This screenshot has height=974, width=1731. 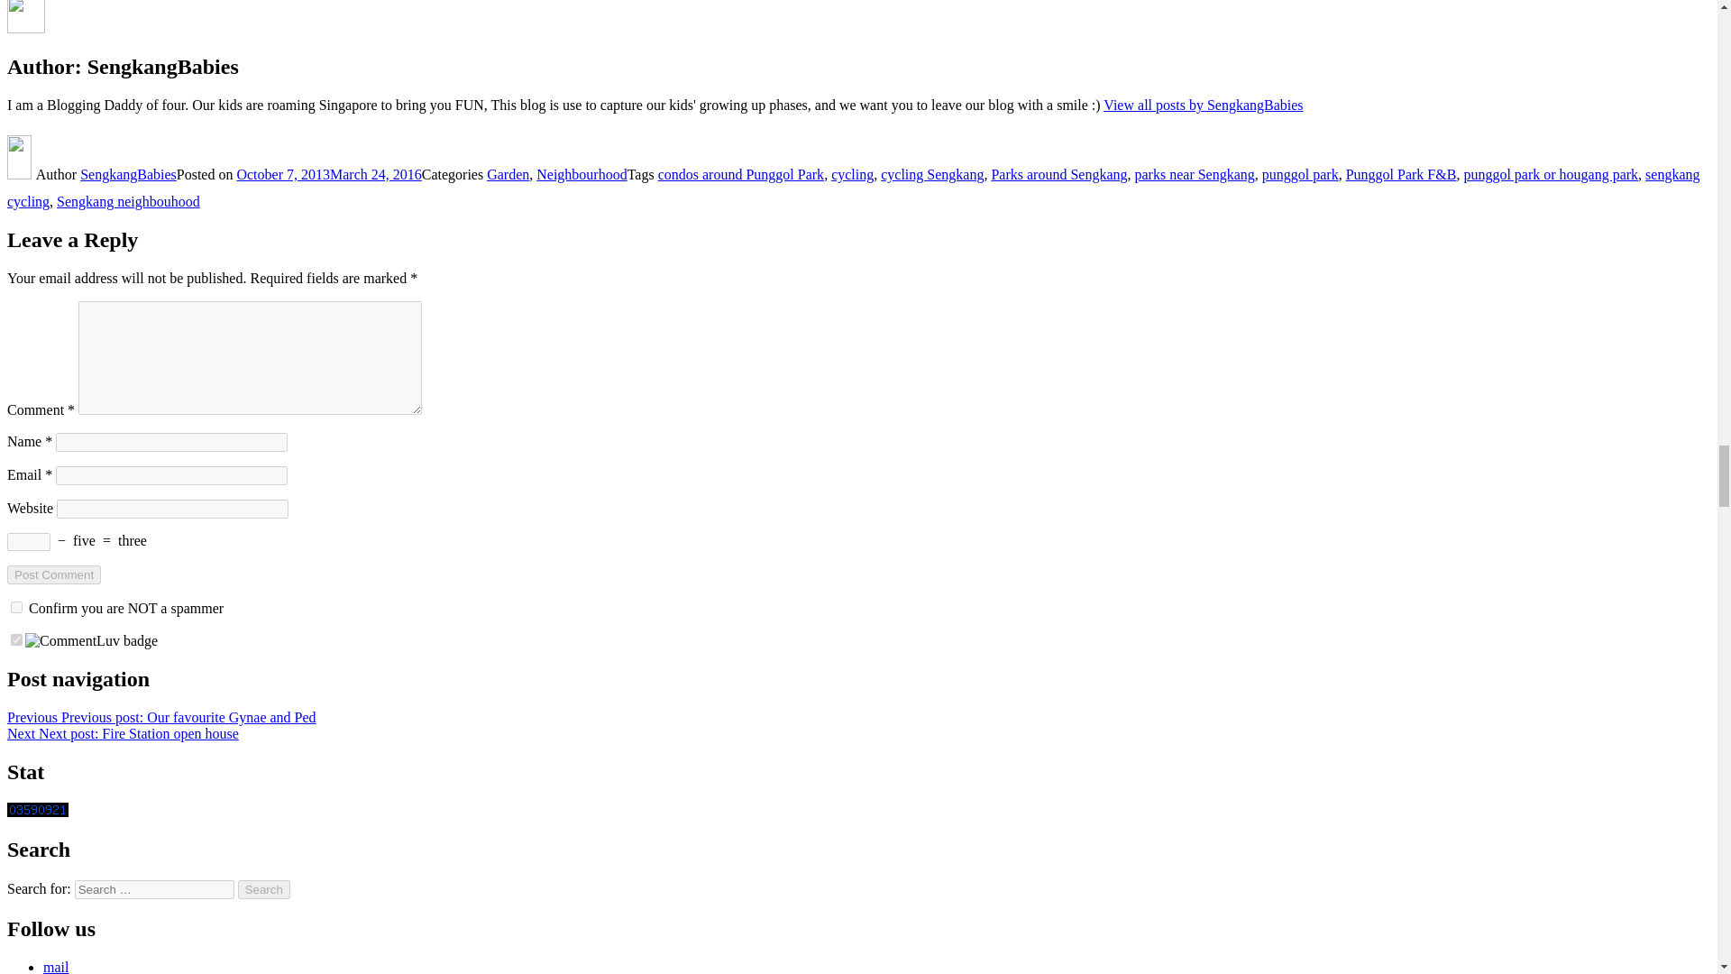 I want to click on Default Label, so click(x=56, y=967).